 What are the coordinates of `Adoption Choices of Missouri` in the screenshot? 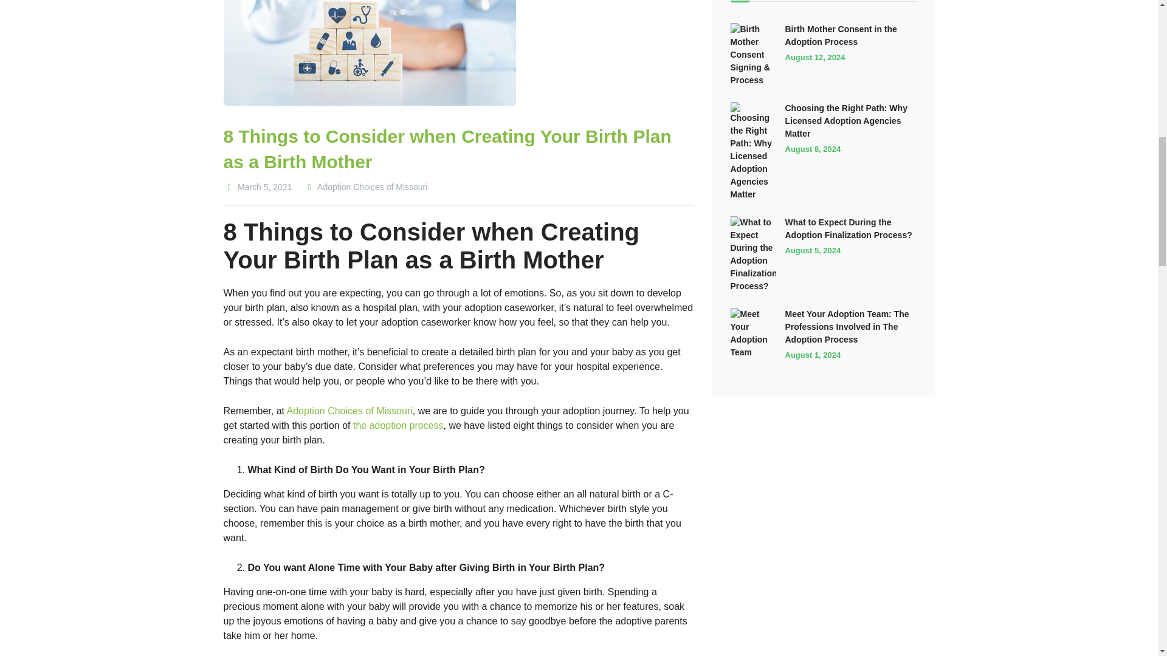 It's located at (365, 187).